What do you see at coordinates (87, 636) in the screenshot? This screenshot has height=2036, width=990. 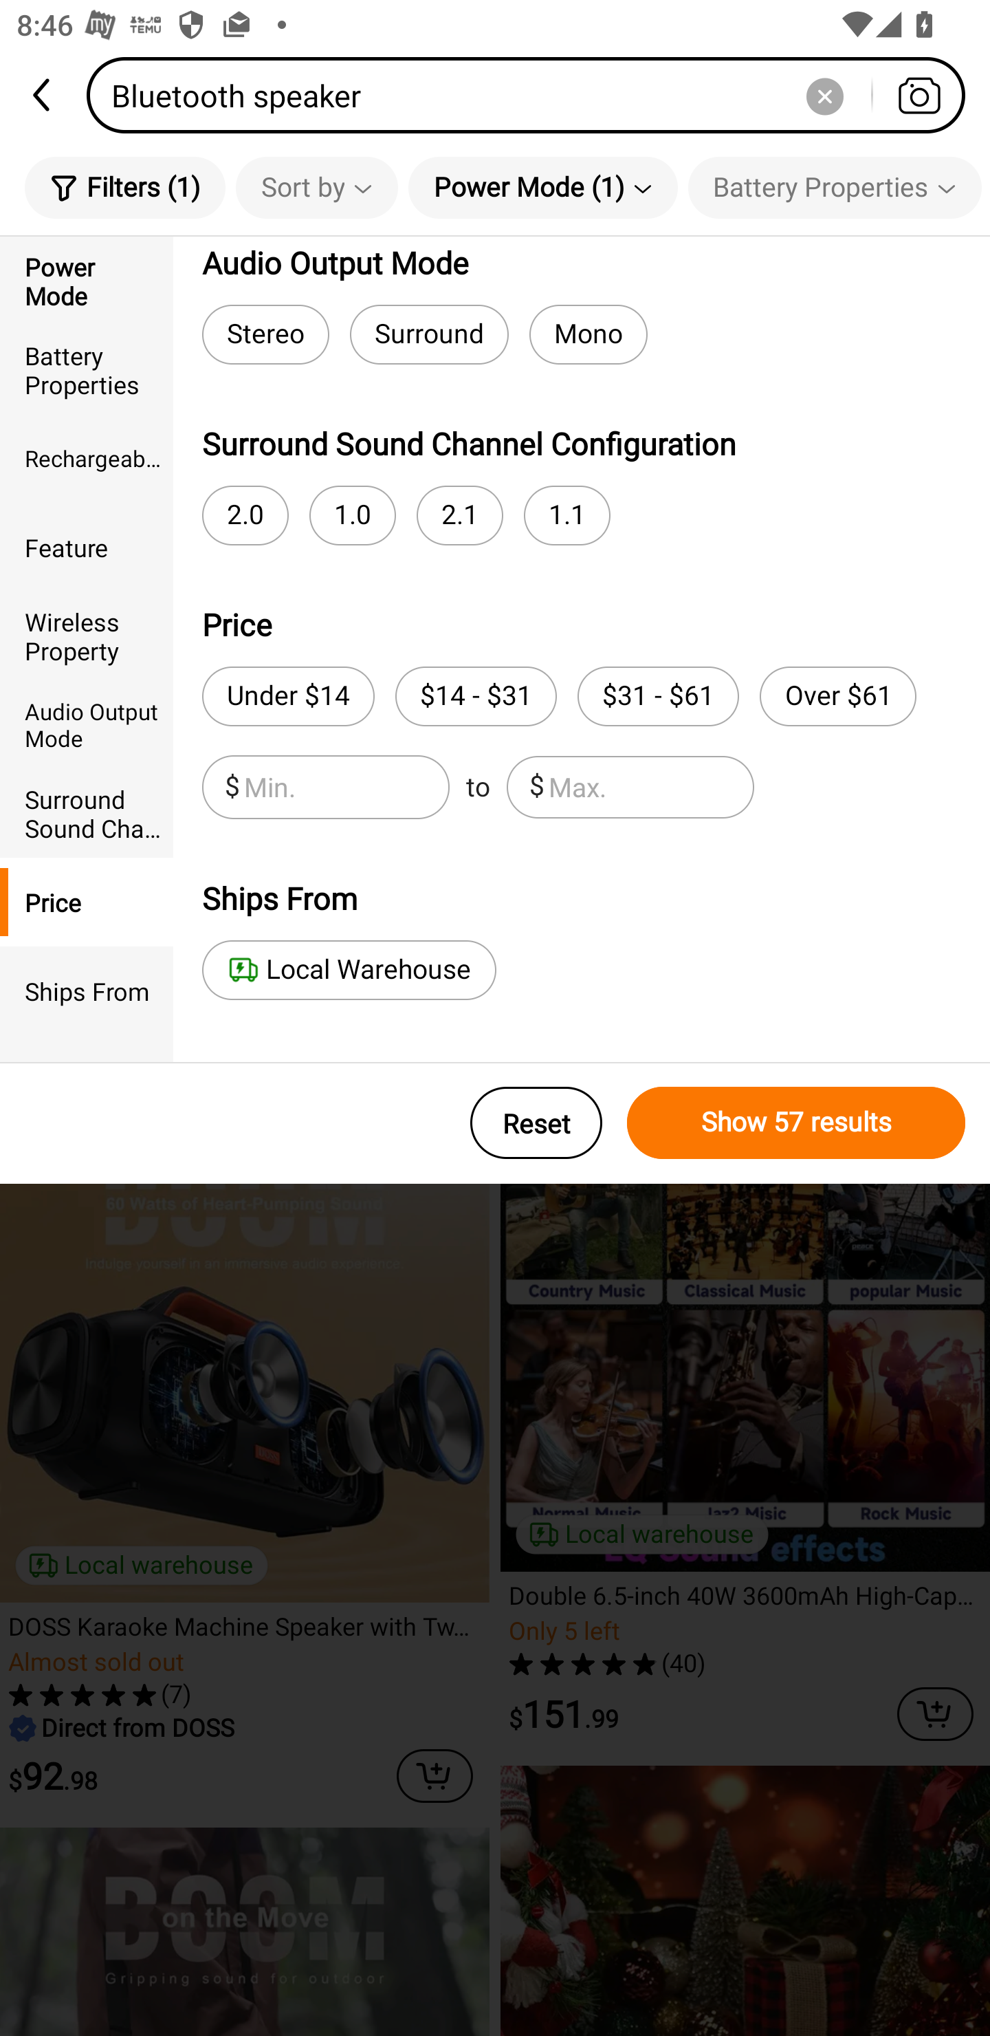 I see `Wireless Property` at bounding box center [87, 636].